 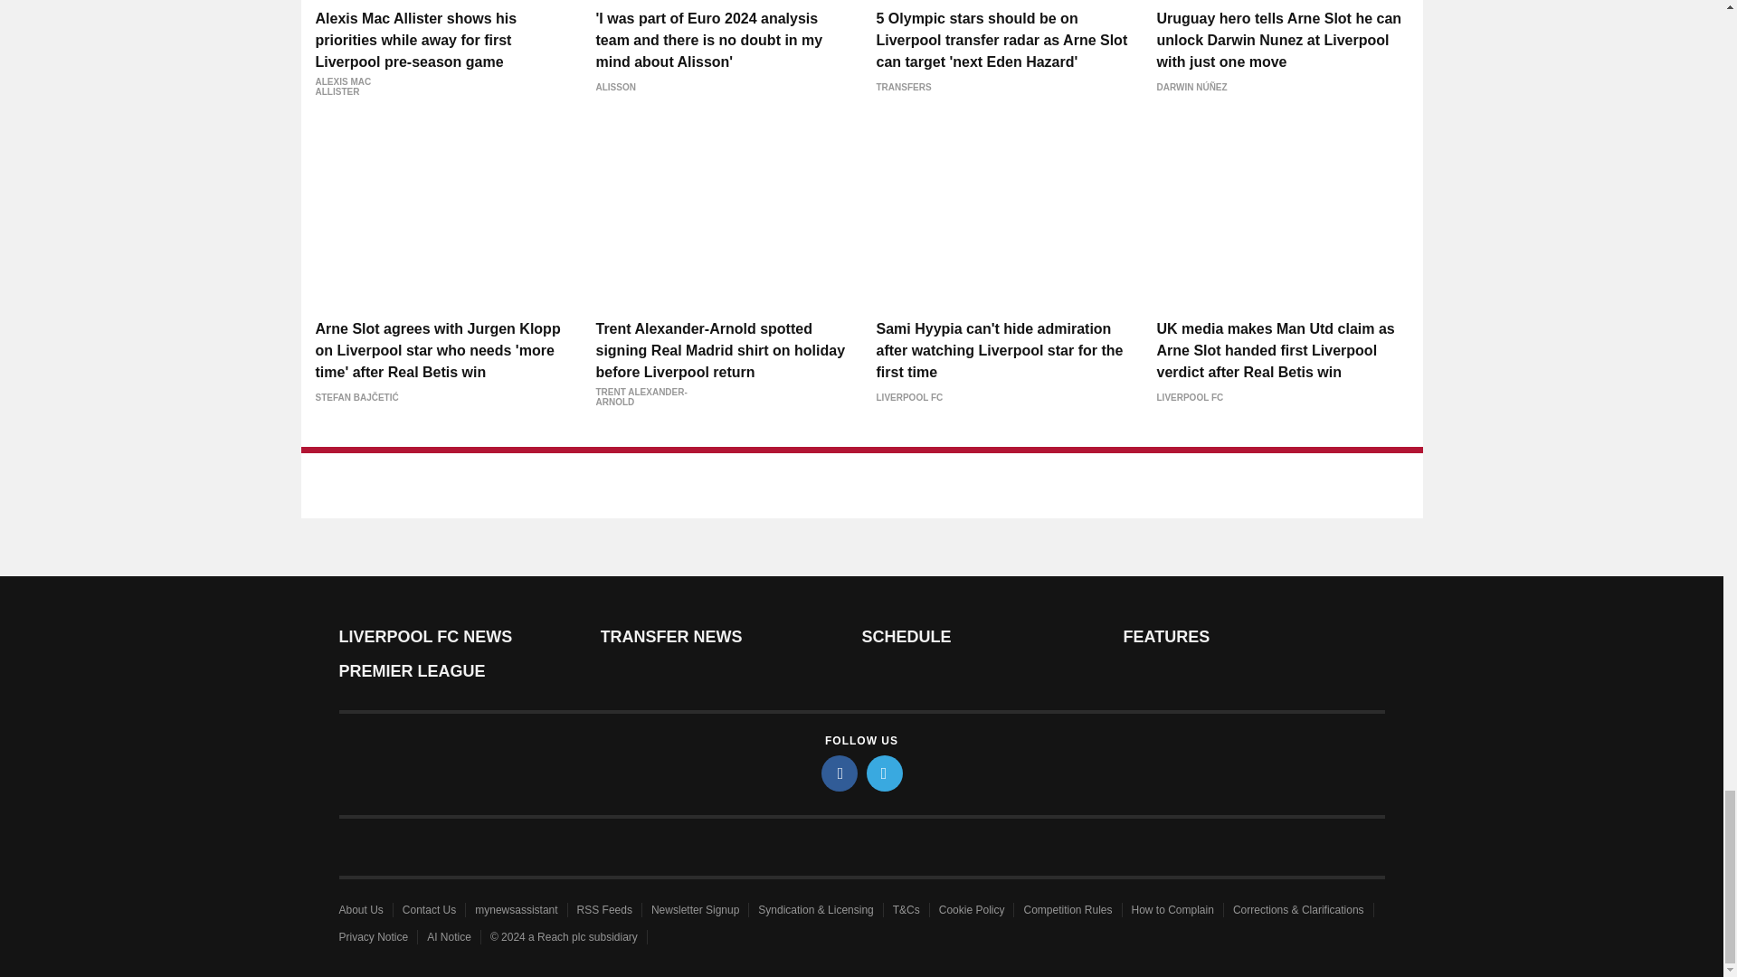 What do you see at coordinates (840, 773) in the screenshot?
I see `facebook` at bounding box center [840, 773].